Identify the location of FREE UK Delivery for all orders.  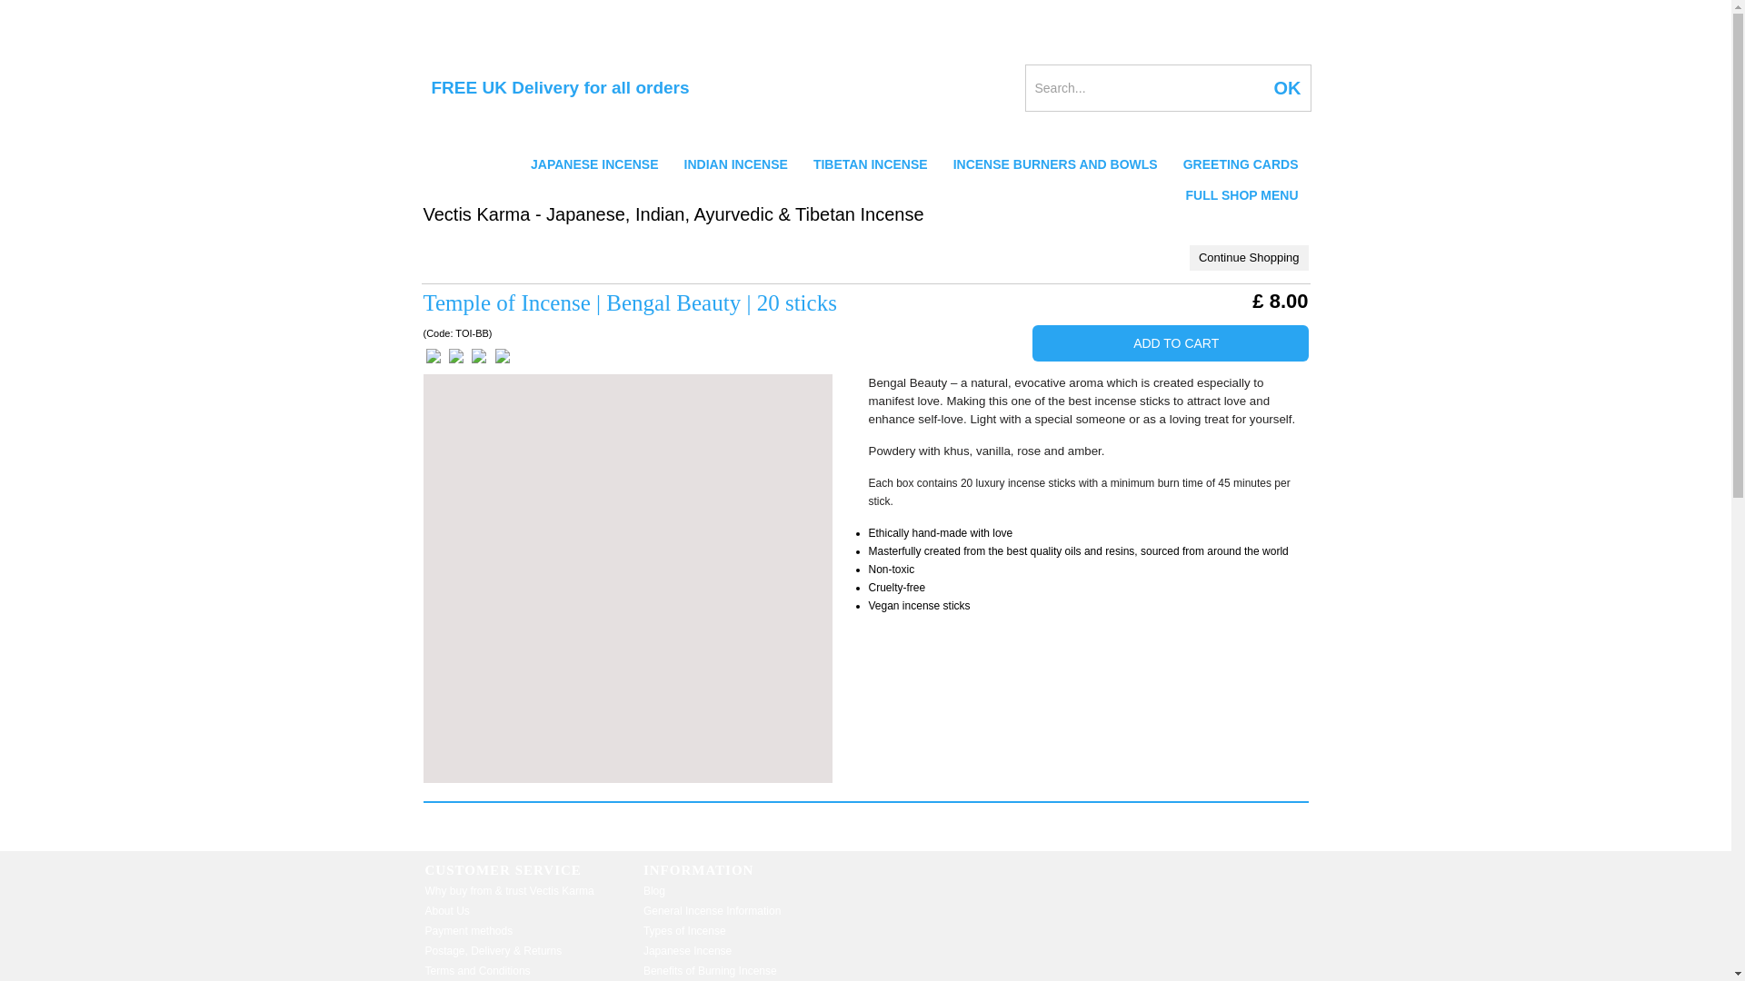
(554, 88).